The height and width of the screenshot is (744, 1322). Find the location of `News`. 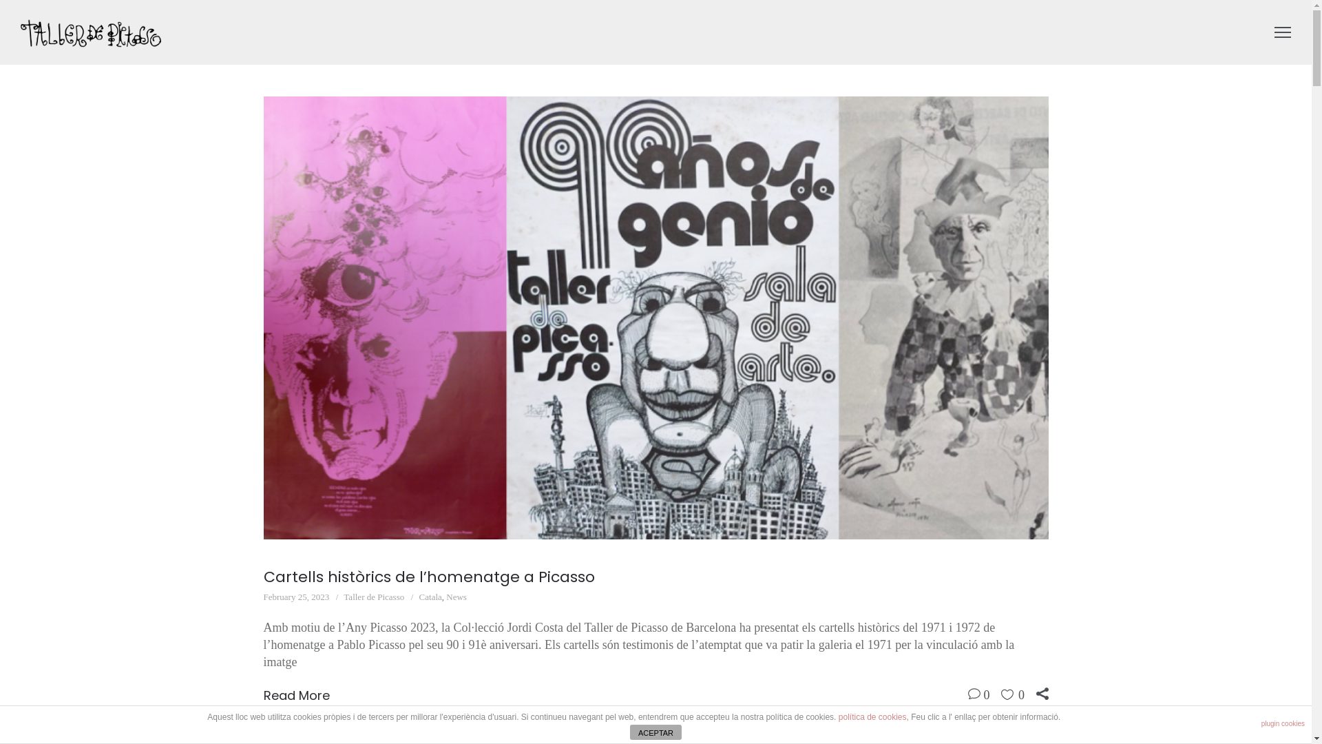

News is located at coordinates (457, 597).